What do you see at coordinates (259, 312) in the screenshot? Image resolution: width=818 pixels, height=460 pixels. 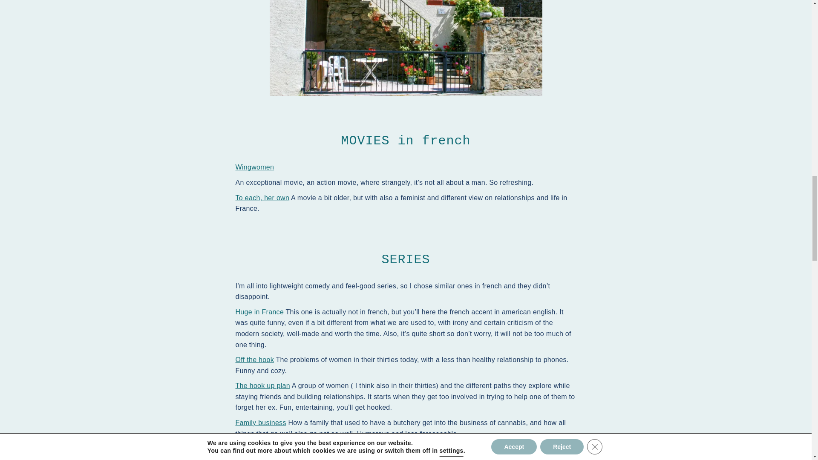 I see `Huge in France` at bounding box center [259, 312].